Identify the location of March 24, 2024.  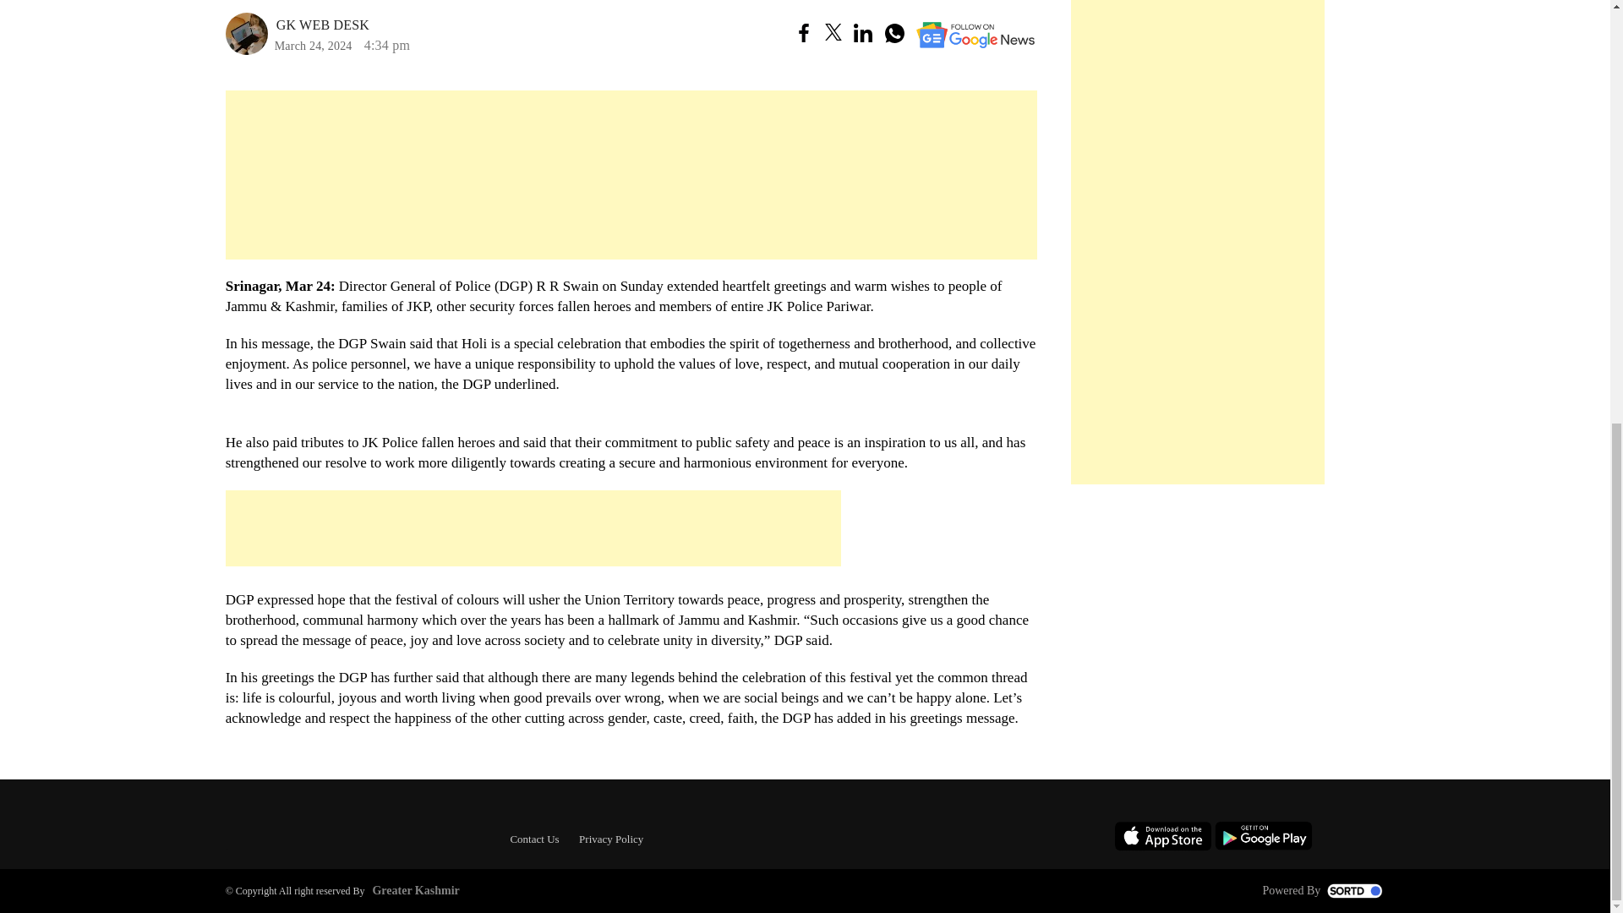
(313, 46).